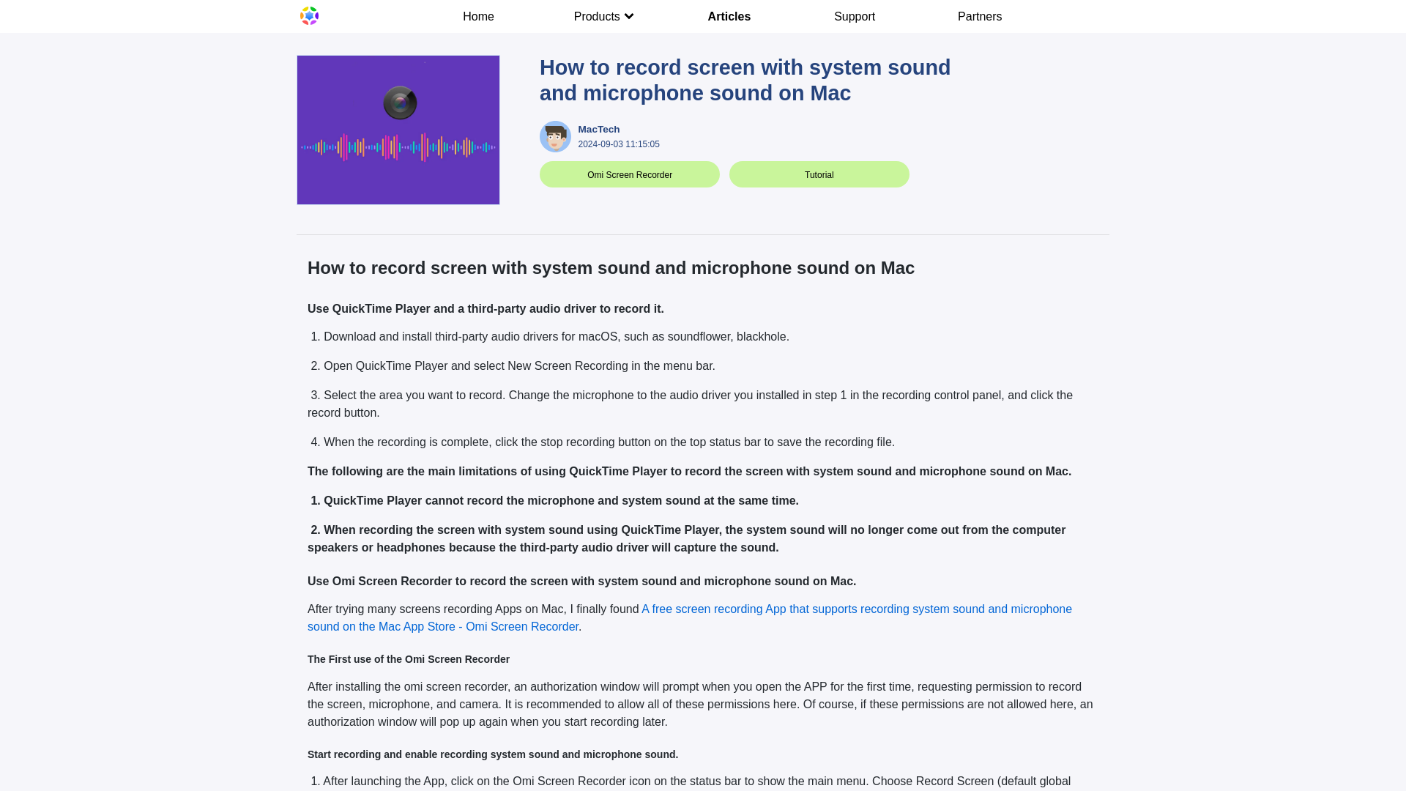 This screenshot has width=1406, height=791. Describe the element at coordinates (729, 16) in the screenshot. I see `Articles` at that location.